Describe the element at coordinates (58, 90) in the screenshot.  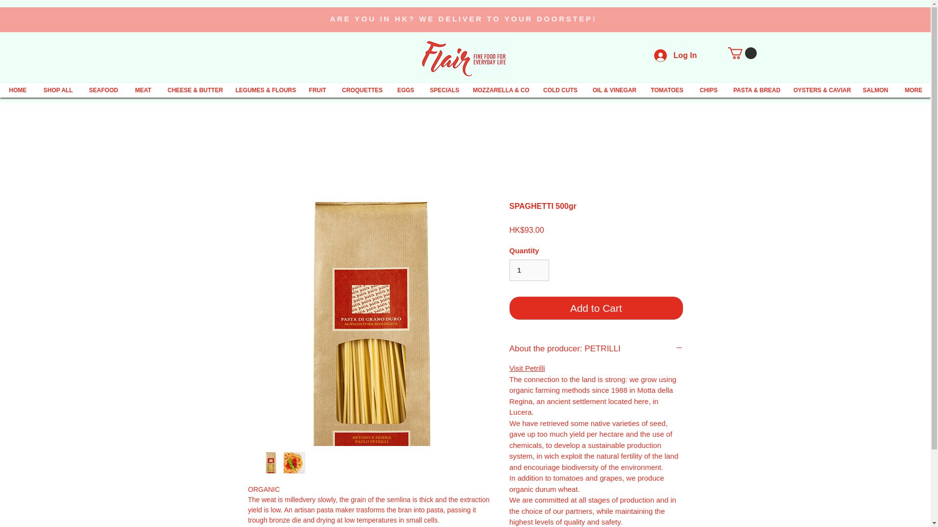
I see `SHOP ALL` at that location.